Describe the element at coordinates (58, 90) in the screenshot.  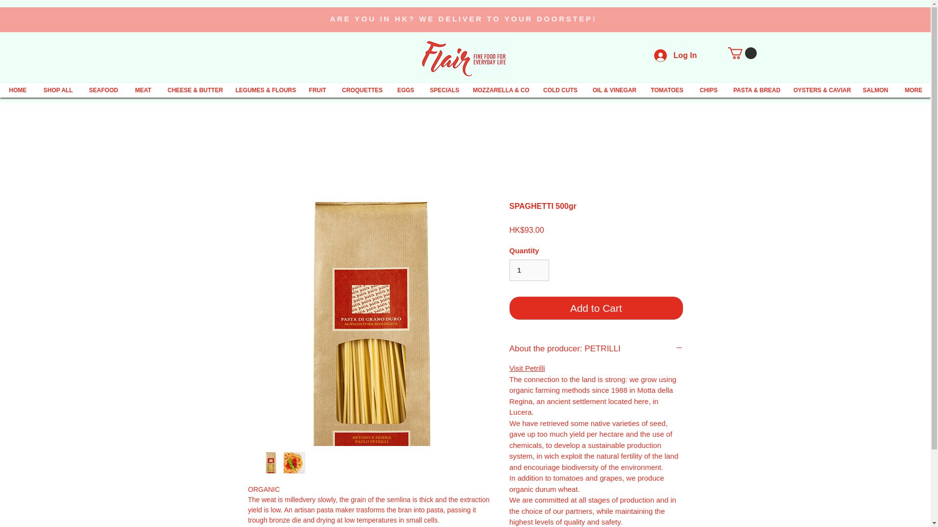
I see `SHOP ALL` at that location.